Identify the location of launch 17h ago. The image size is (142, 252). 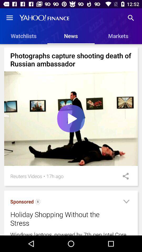
(55, 176).